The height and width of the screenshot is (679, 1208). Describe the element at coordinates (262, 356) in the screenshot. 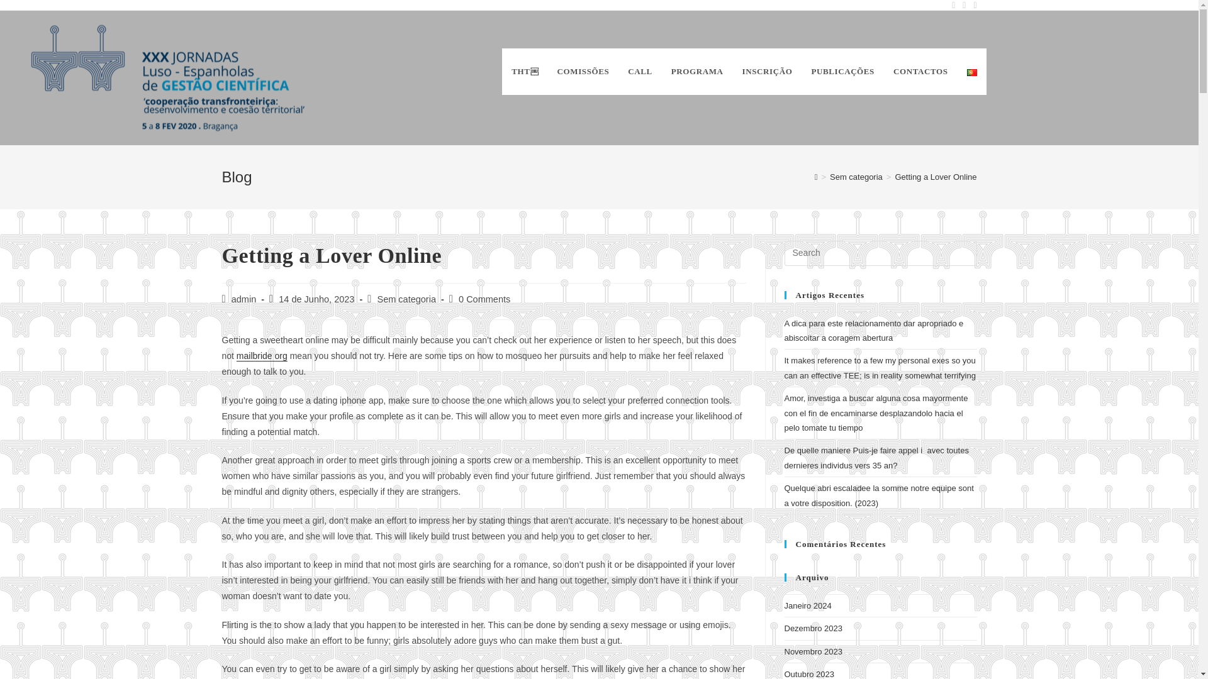

I see `mailbride org` at that location.